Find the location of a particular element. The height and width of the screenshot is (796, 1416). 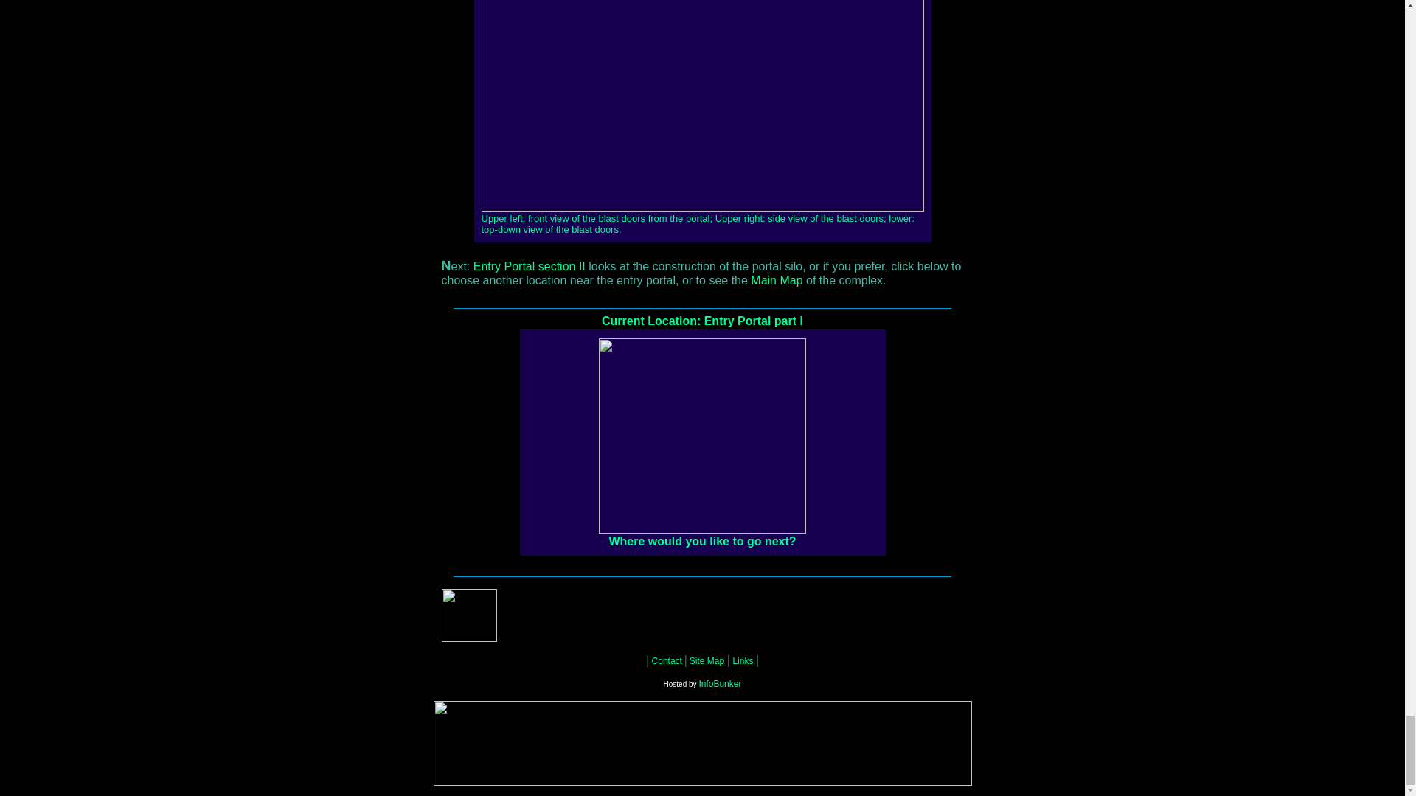

Entry Portal section II is located at coordinates (530, 268).